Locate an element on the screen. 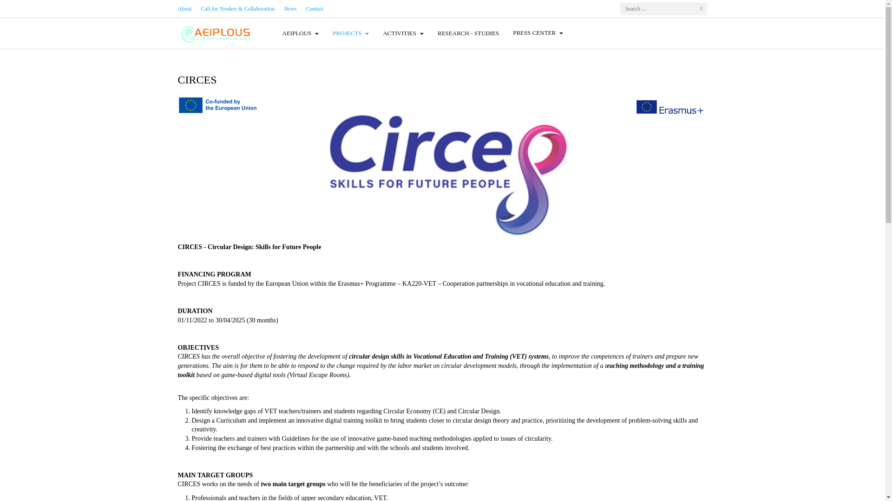 The width and height of the screenshot is (892, 501). About is located at coordinates (184, 9).